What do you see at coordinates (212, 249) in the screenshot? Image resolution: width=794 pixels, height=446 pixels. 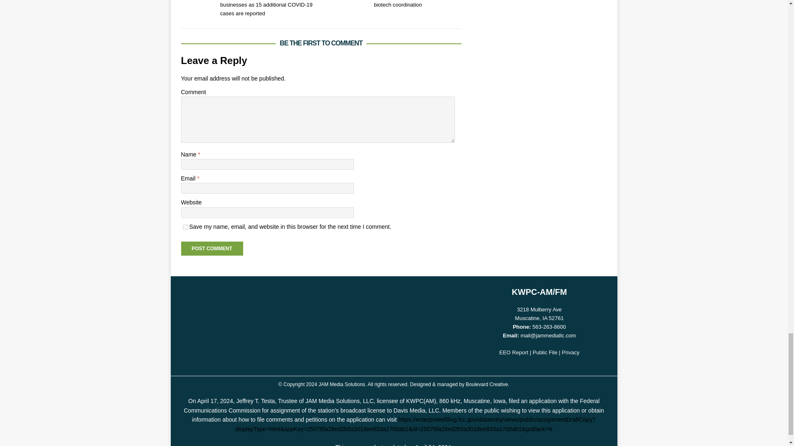 I see `Post Comment` at bounding box center [212, 249].